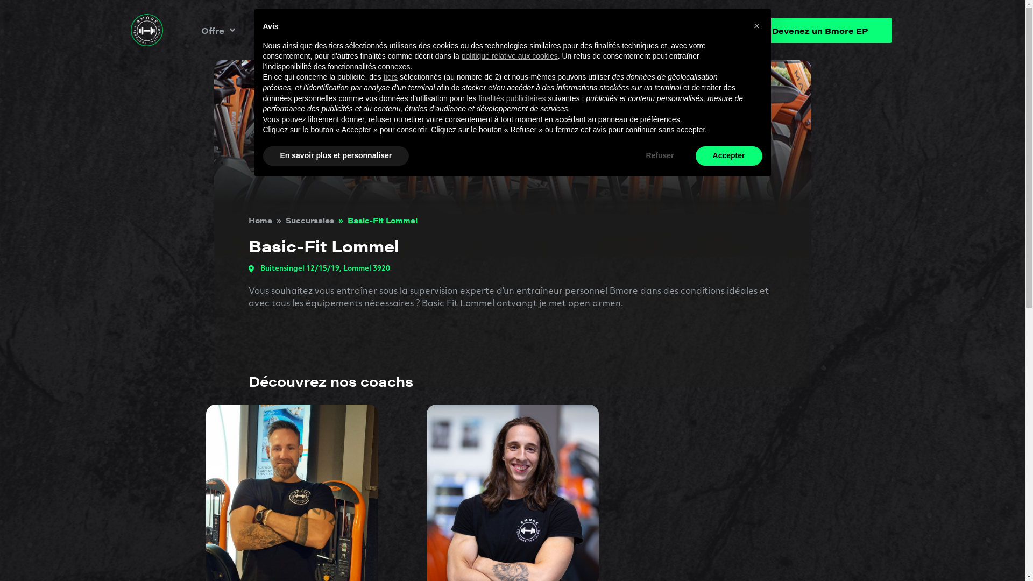 This screenshot has width=1033, height=581. I want to click on Formation, so click(539, 30).